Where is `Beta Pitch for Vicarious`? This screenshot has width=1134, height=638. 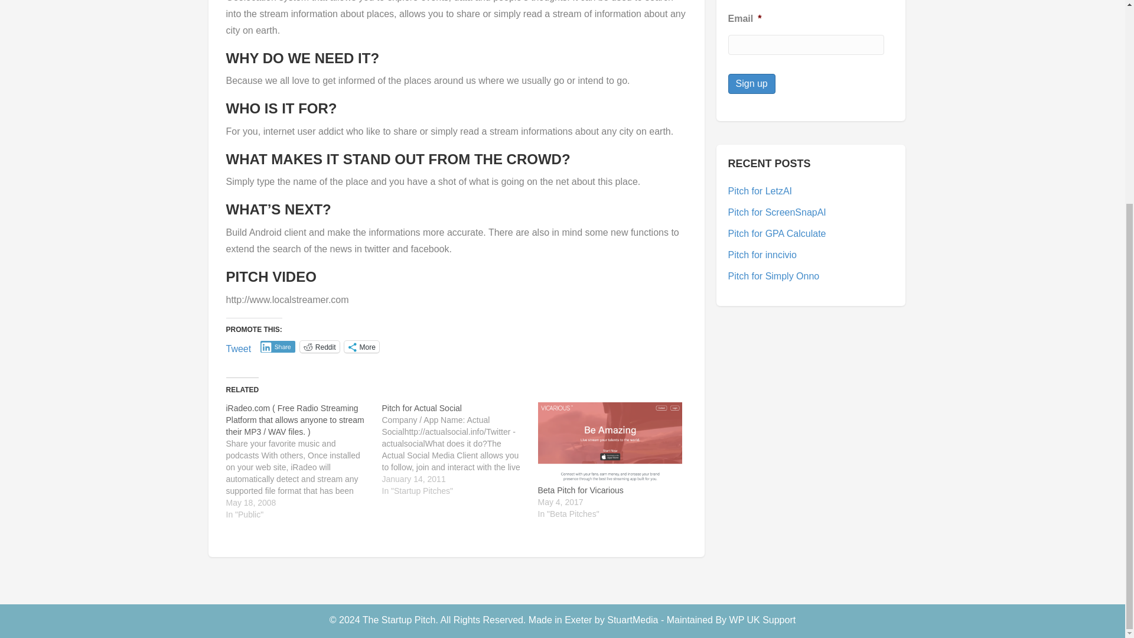
Beta Pitch for Vicarious is located at coordinates (580, 490).